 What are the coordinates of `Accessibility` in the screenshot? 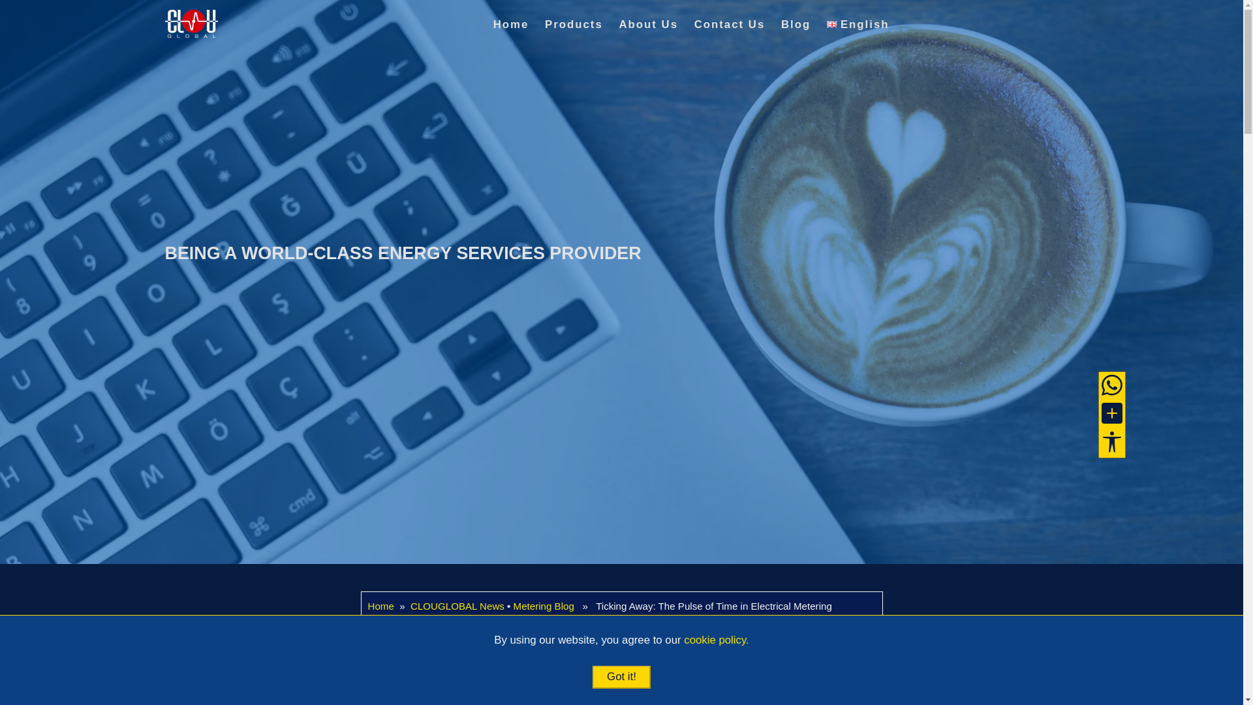 It's located at (1112, 441).